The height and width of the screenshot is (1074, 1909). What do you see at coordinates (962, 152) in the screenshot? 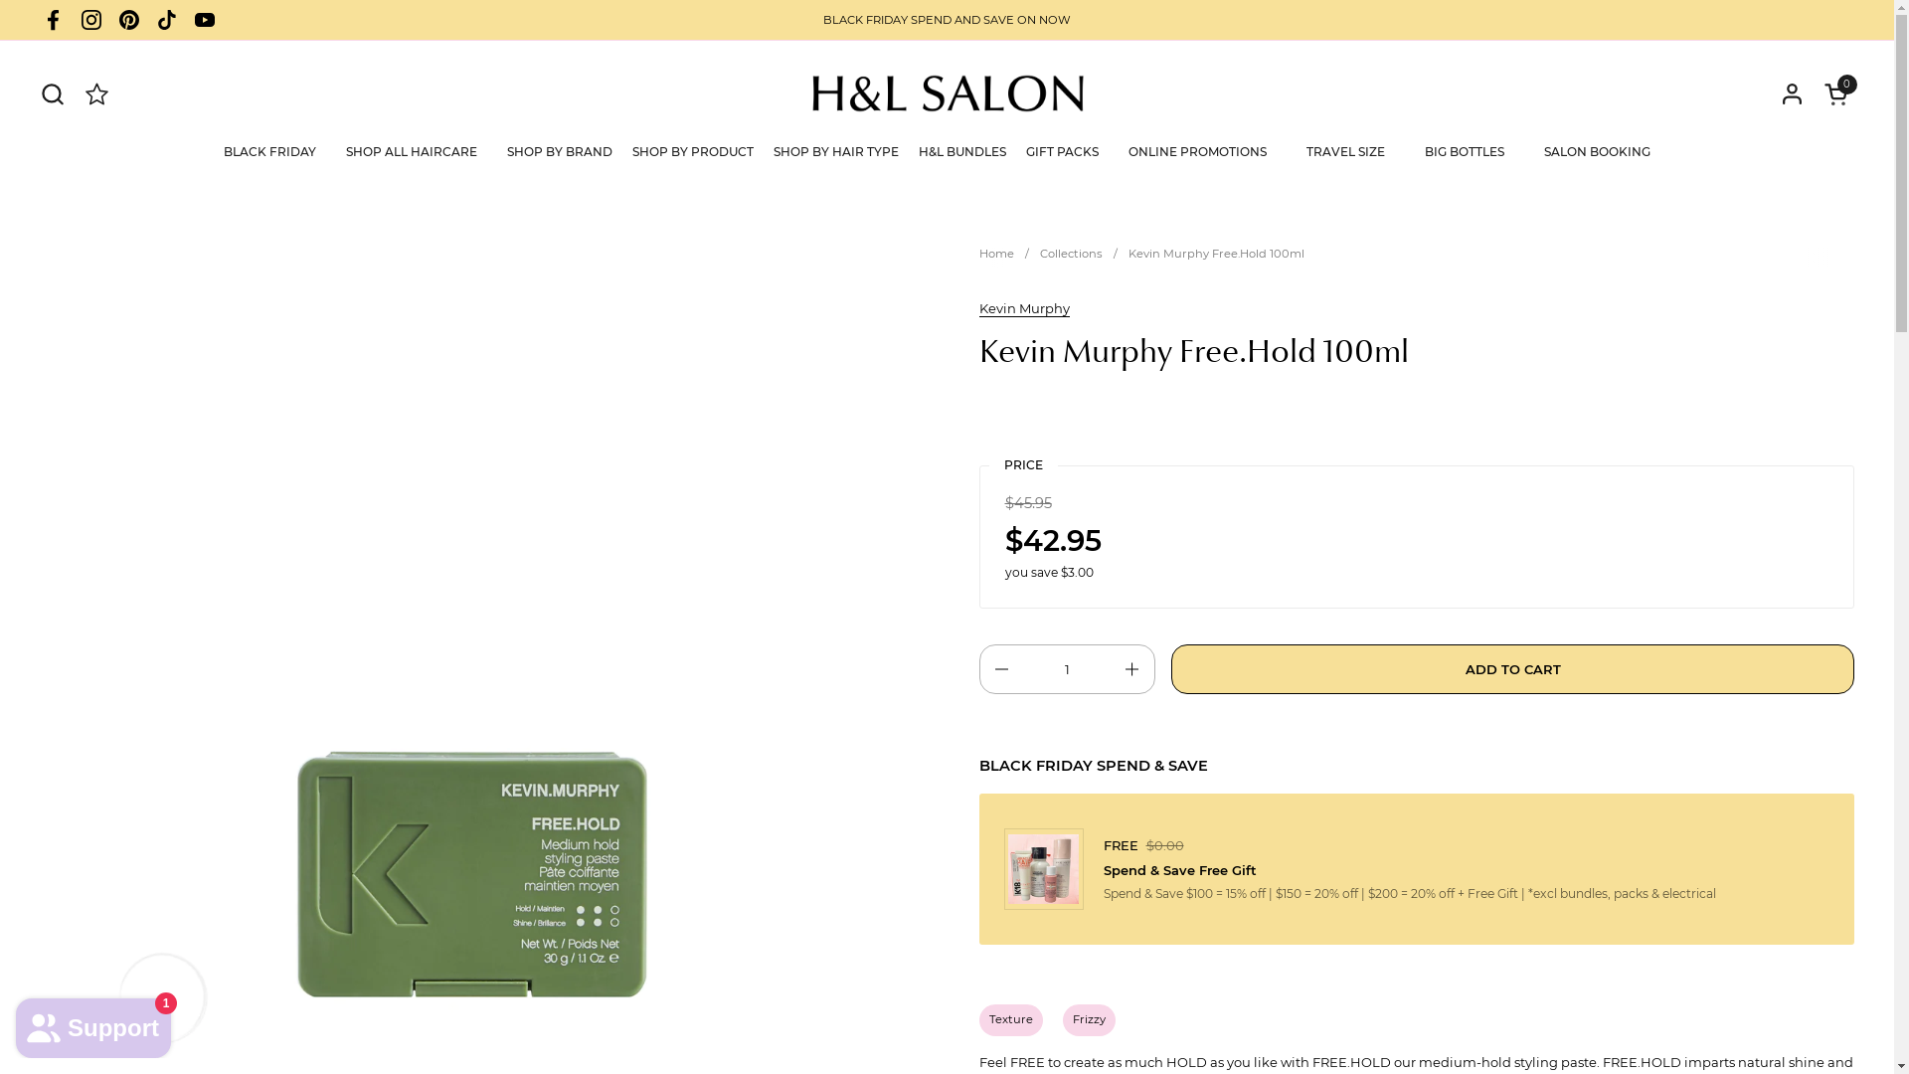
I see `H&L BUNDLES` at bounding box center [962, 152].